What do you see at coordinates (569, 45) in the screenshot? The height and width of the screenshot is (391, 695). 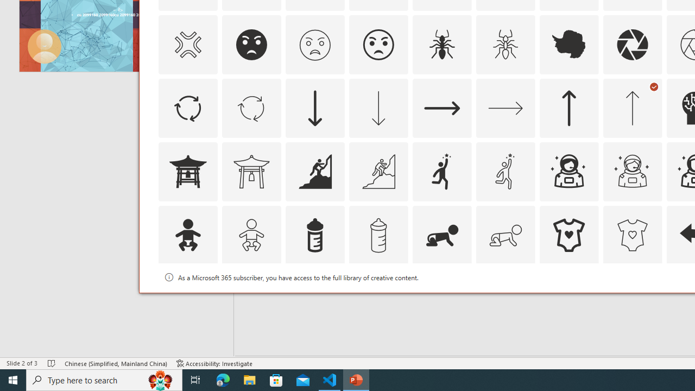 I see `AutomationID: Icons_Antarctica` at bounding box center [569, 45].